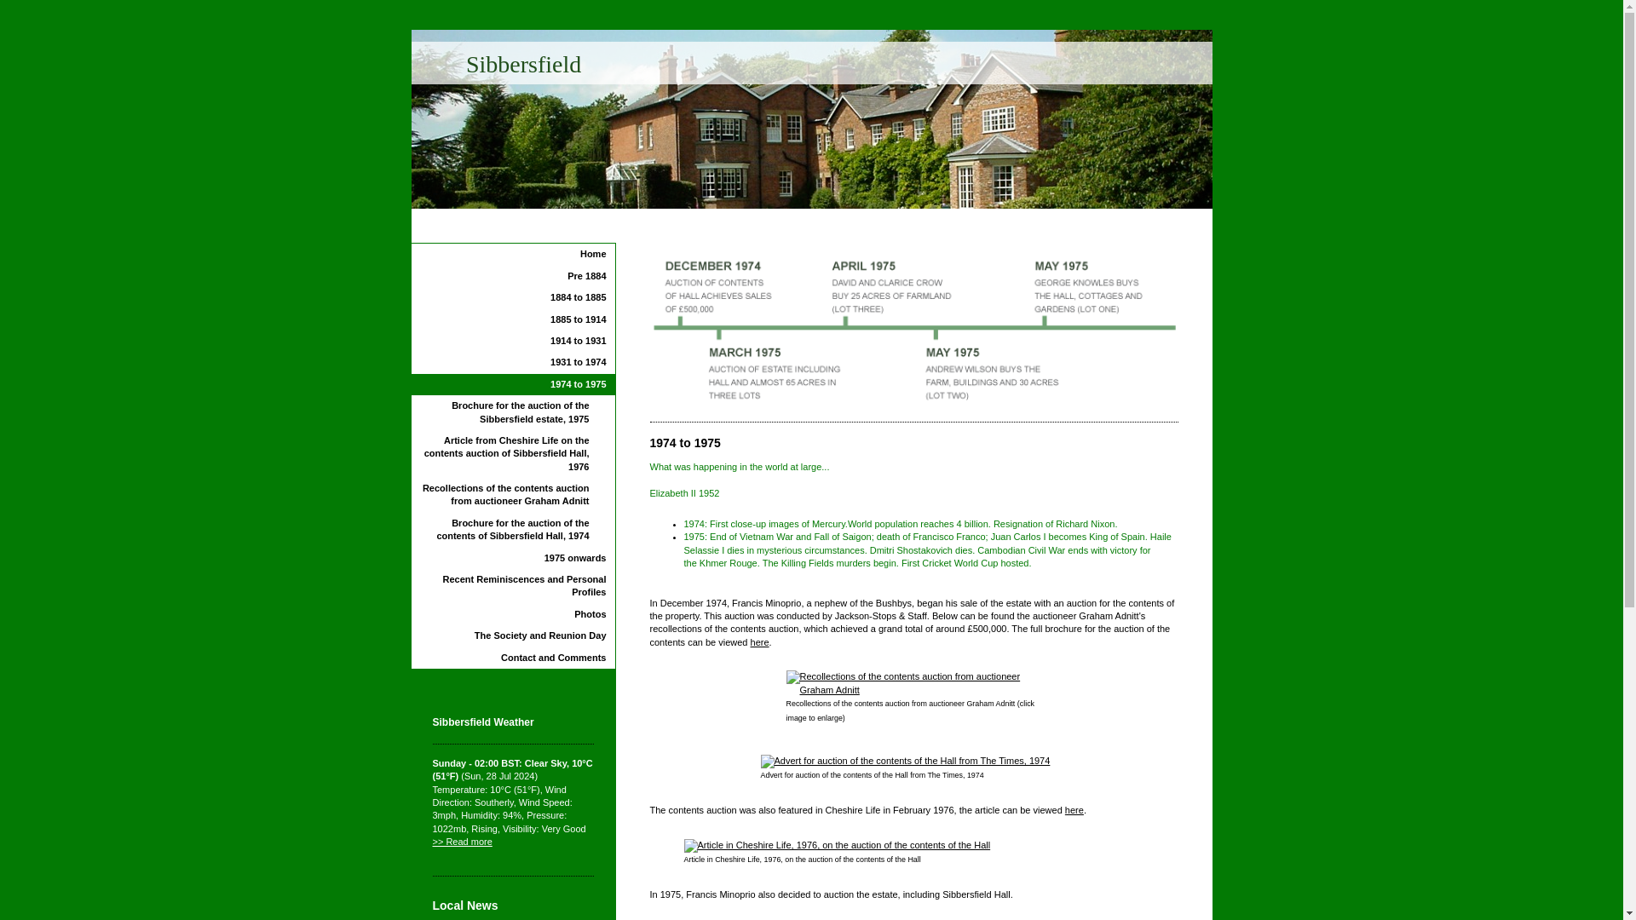 This screenshot has height=920, width=1636. I want to click on 1914 to 1931, so click(512, 341).